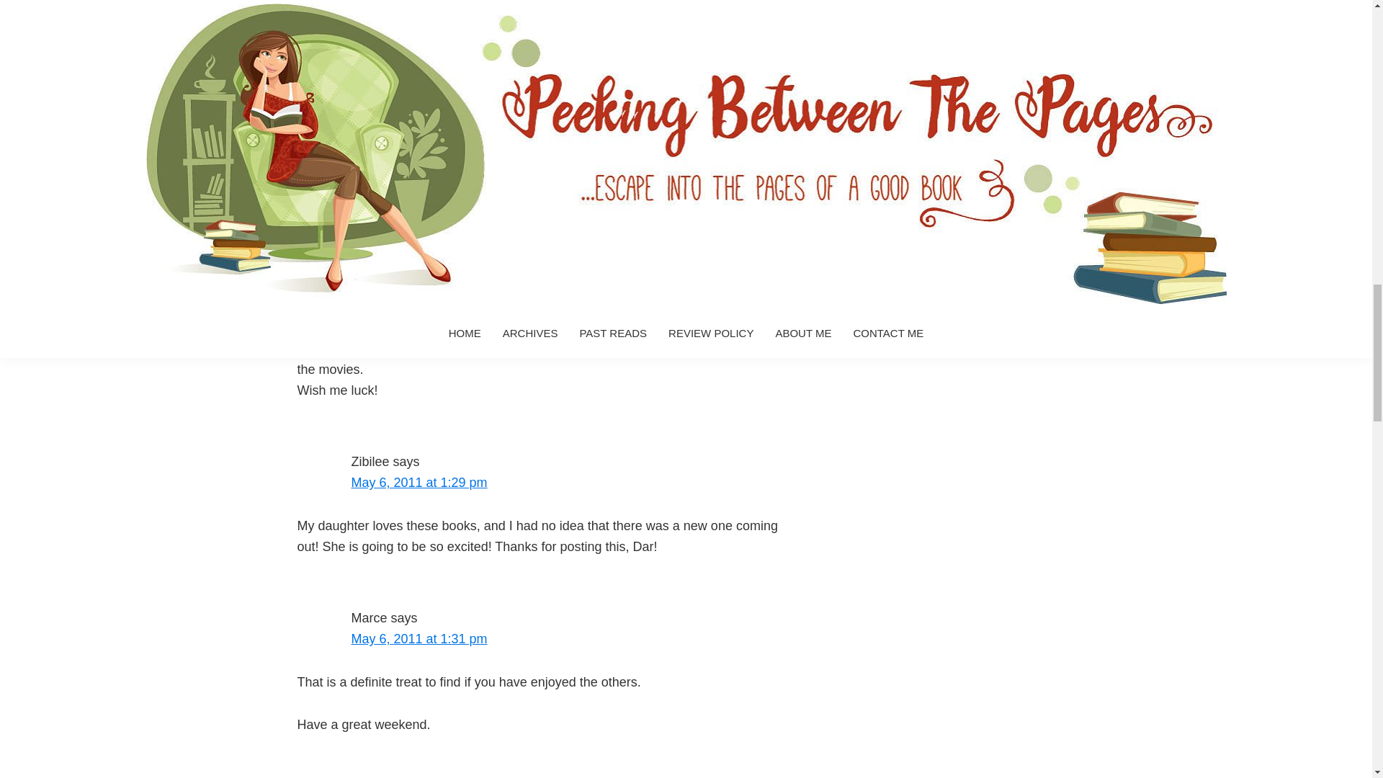 The image size is (1383, 778). What do you see at coordinates (419, 483) in the screenshot?
I see `May 6, 2011 at 1:29 pm` at bounding box center [419, 483].